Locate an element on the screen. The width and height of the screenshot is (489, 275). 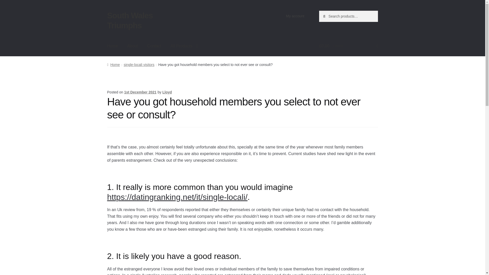
Home is located at coordinates (113, 65).